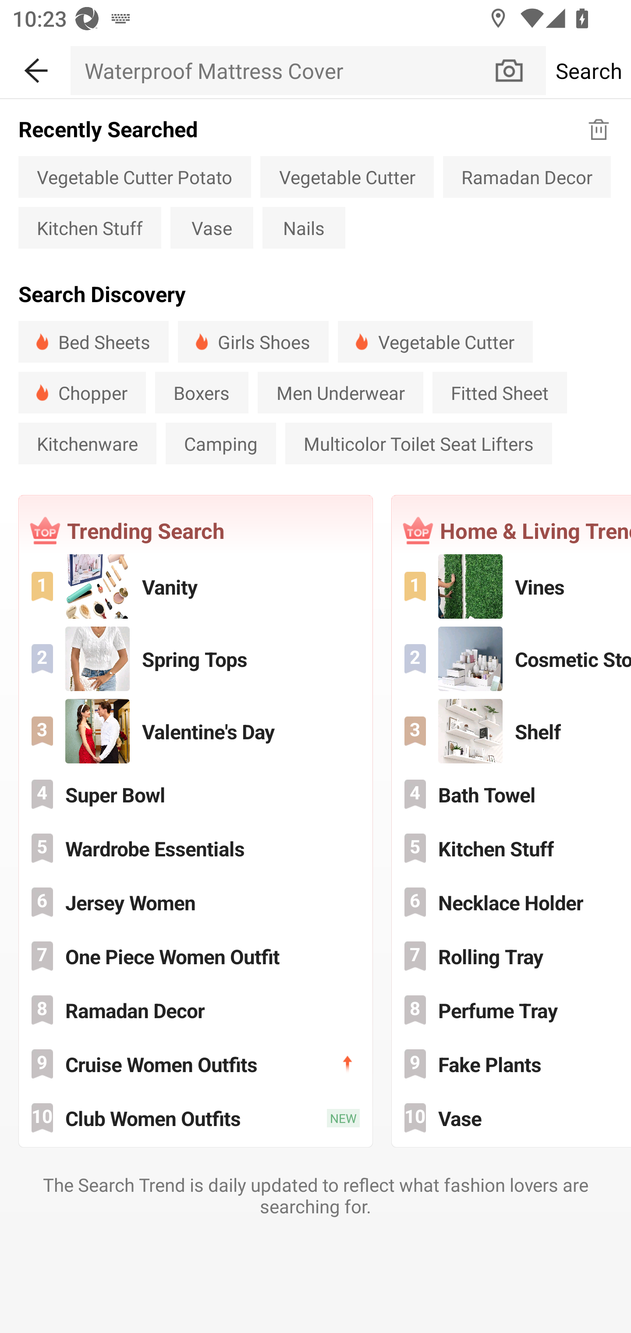 This screenshot has width=631, height=1333. What do you see at coordinates (195, 795) in the screenshot?
I see `Super Bowl 4 Super Bowl` at bounding box center [195, 795].